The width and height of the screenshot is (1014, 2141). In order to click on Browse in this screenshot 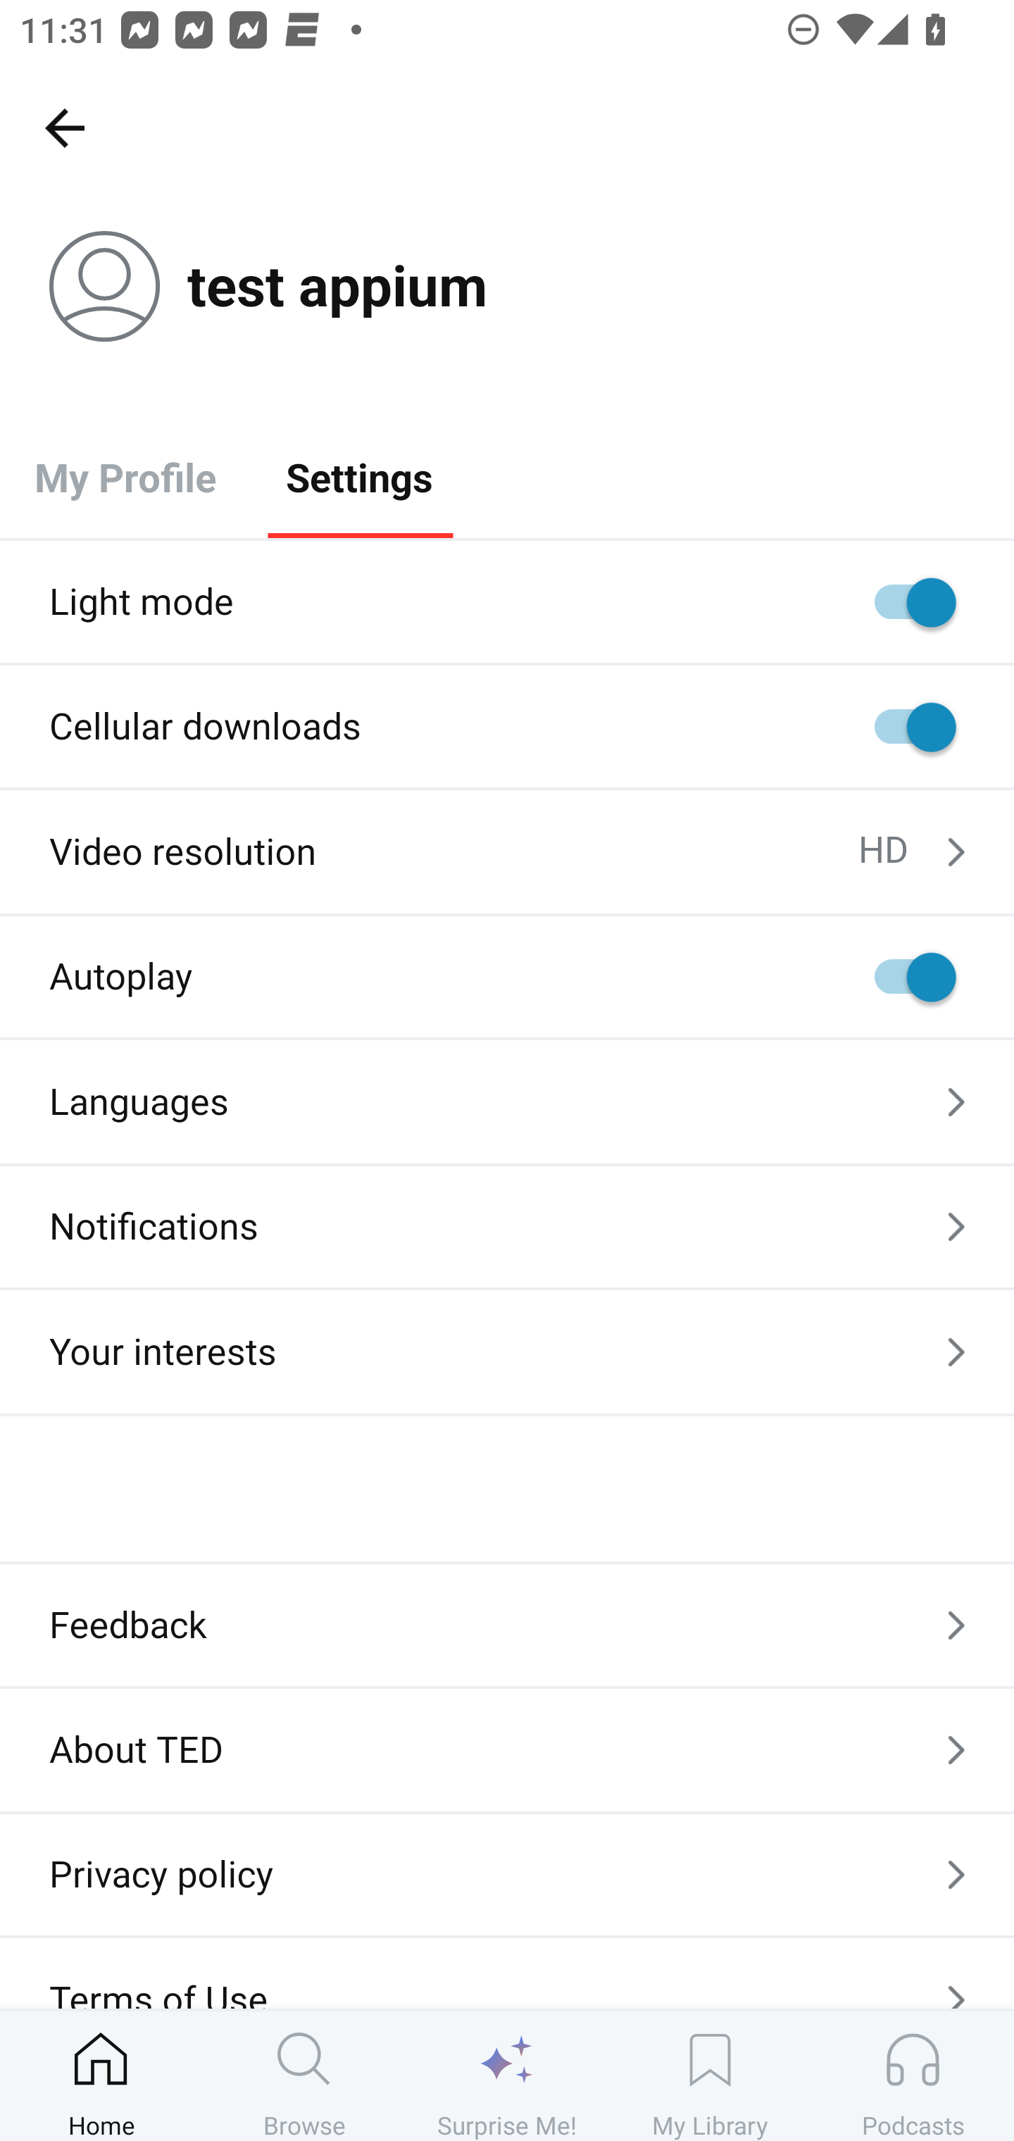, I will do `click(304, 2076)`.